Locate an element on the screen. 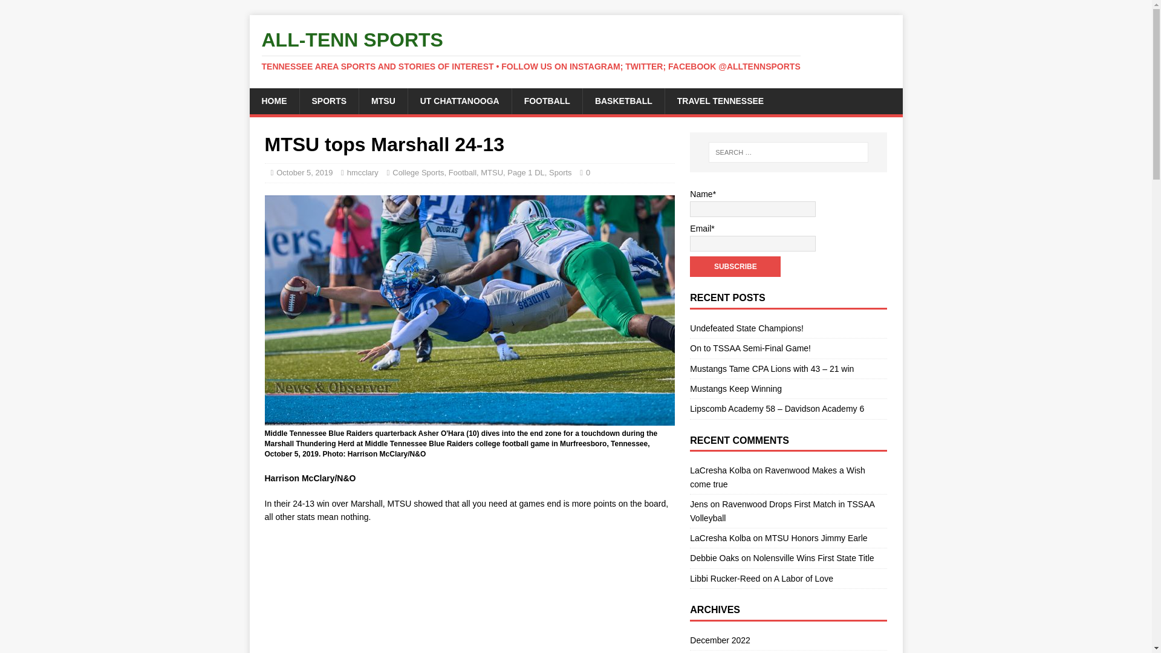 The height and width of the screenshot is (653, 1161). College Sports is located at coordinates (417, 172).